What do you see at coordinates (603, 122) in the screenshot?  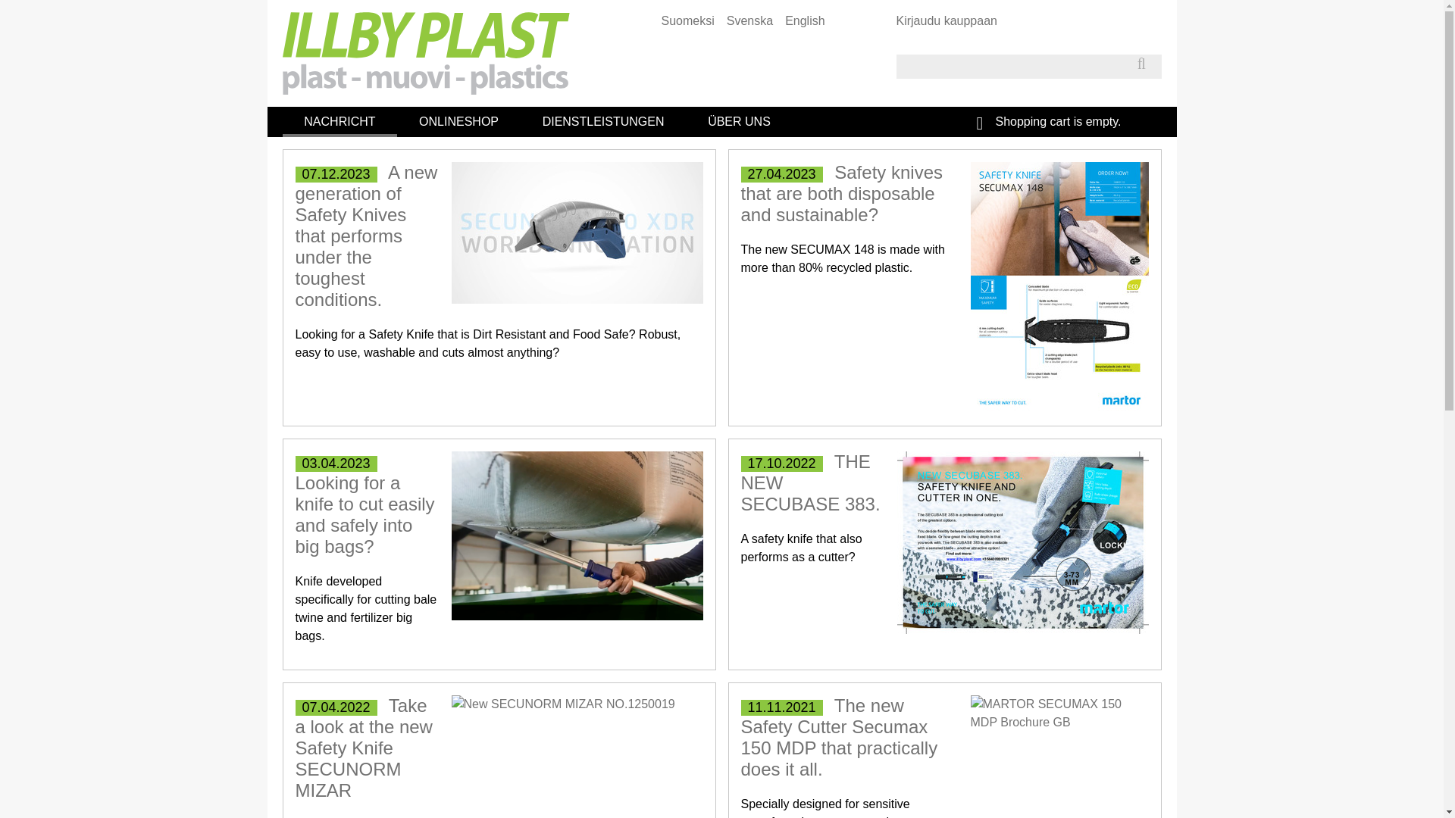 I see `DIENSTLEISTUNGEN` at bounding box center [603, 122].